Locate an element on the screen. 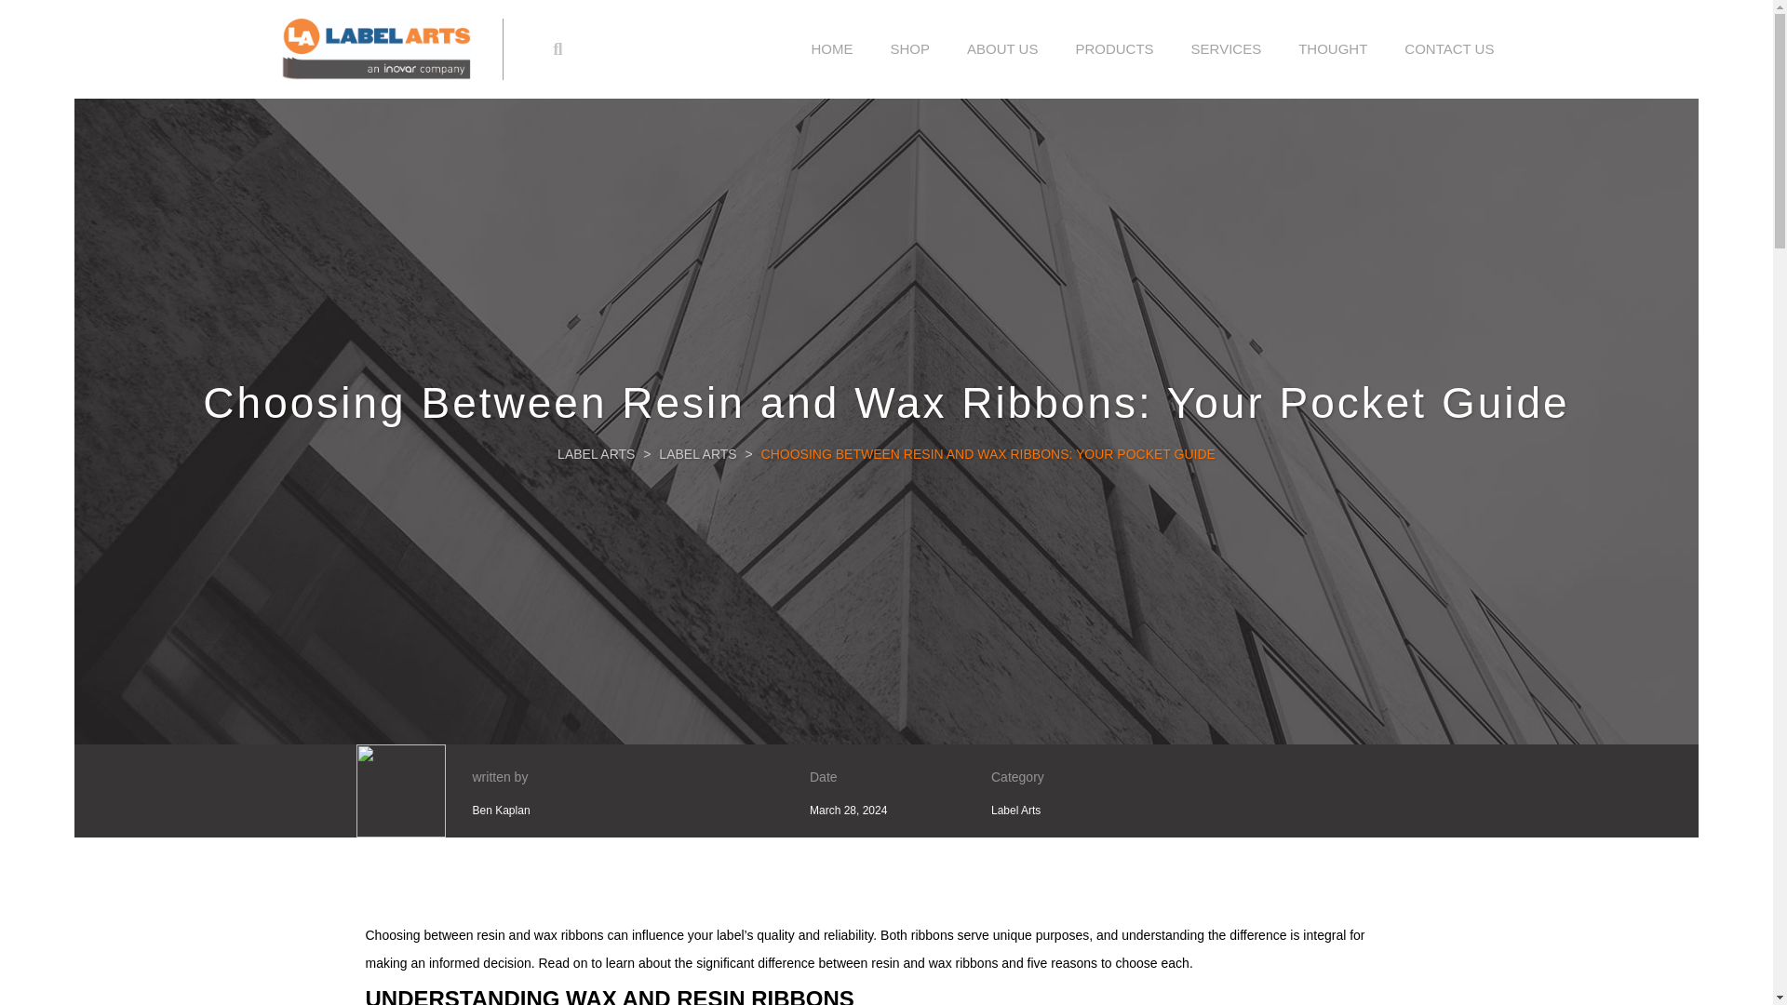 The height and width of the screenshot is (1005, 1787). PRODUCTS is located at coordinates (1113, 48).